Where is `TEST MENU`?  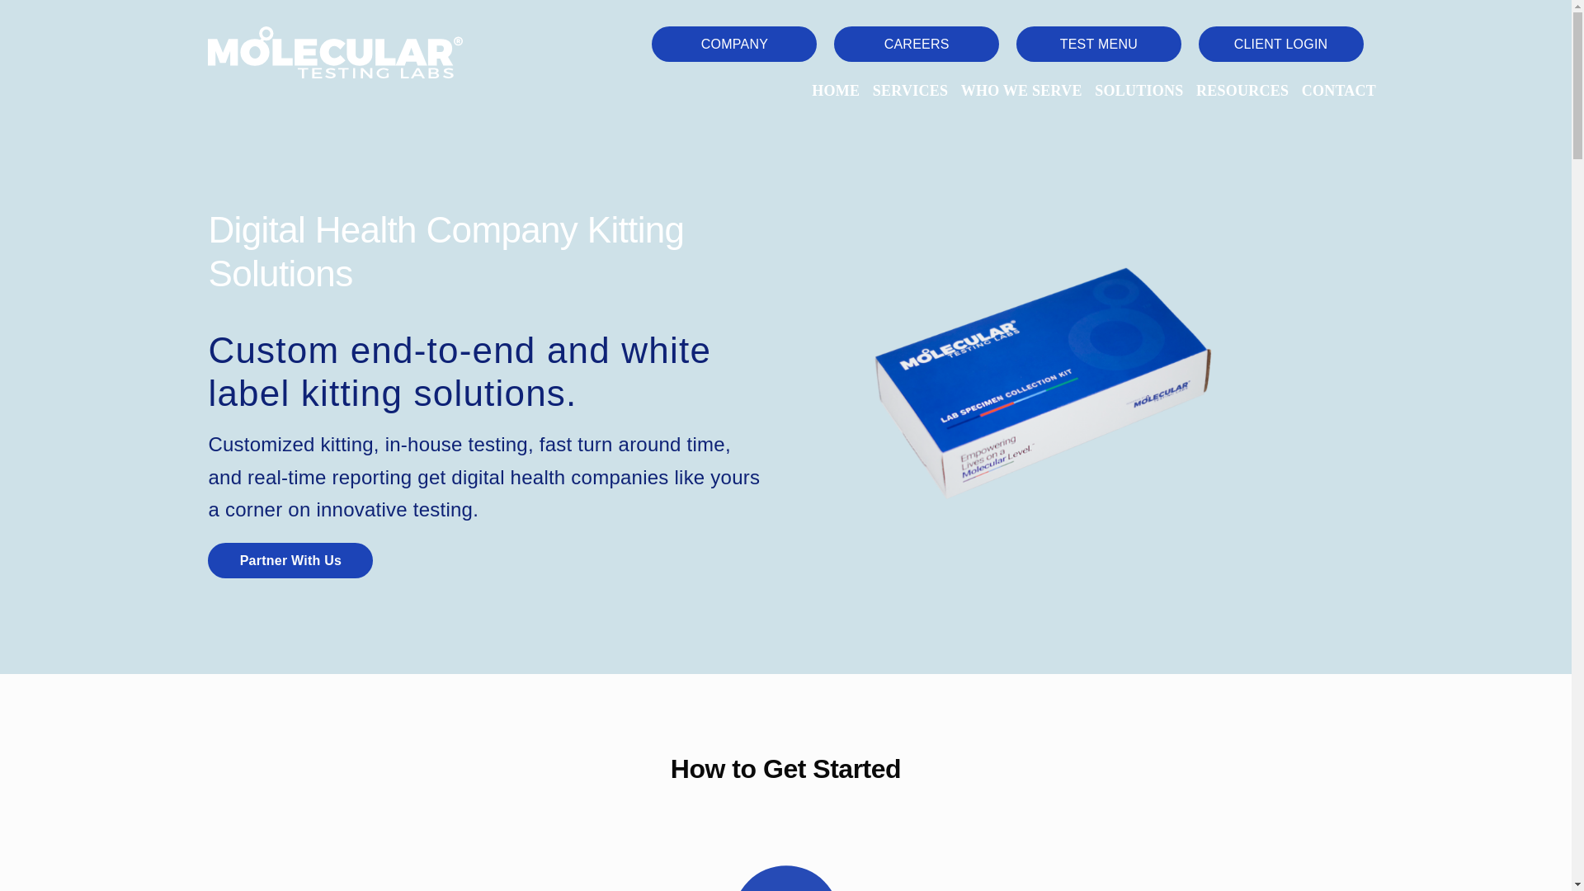 TEST MENU is located at coordinates (1099, 44).